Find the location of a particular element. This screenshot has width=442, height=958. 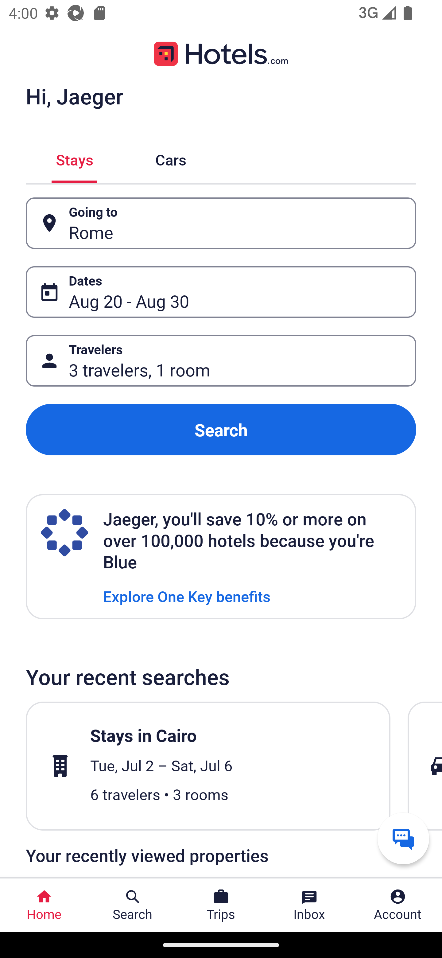

Inbox Inbox Button is located at coordinates (309, 905).